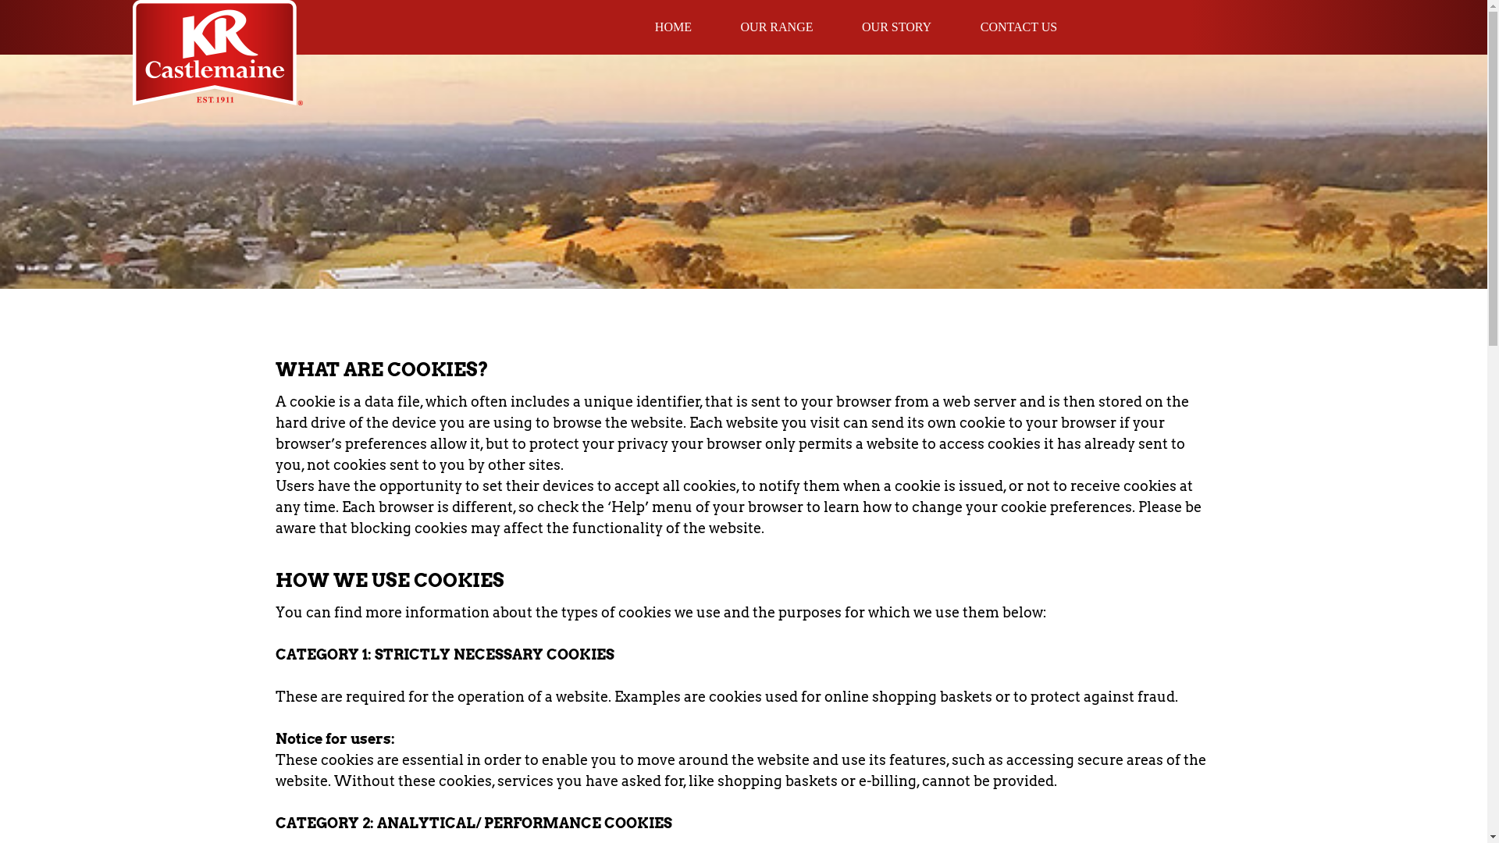 The width and height of the screenshot is (1499, 843). I want to click on OUR STORY, so click(896, 27).